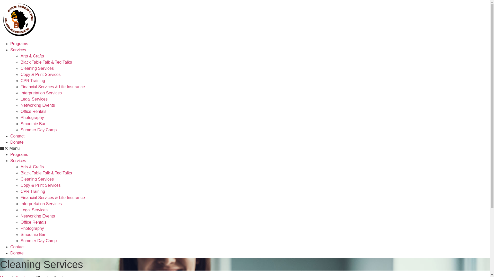  I want to click on Donate, so click(17, 253).